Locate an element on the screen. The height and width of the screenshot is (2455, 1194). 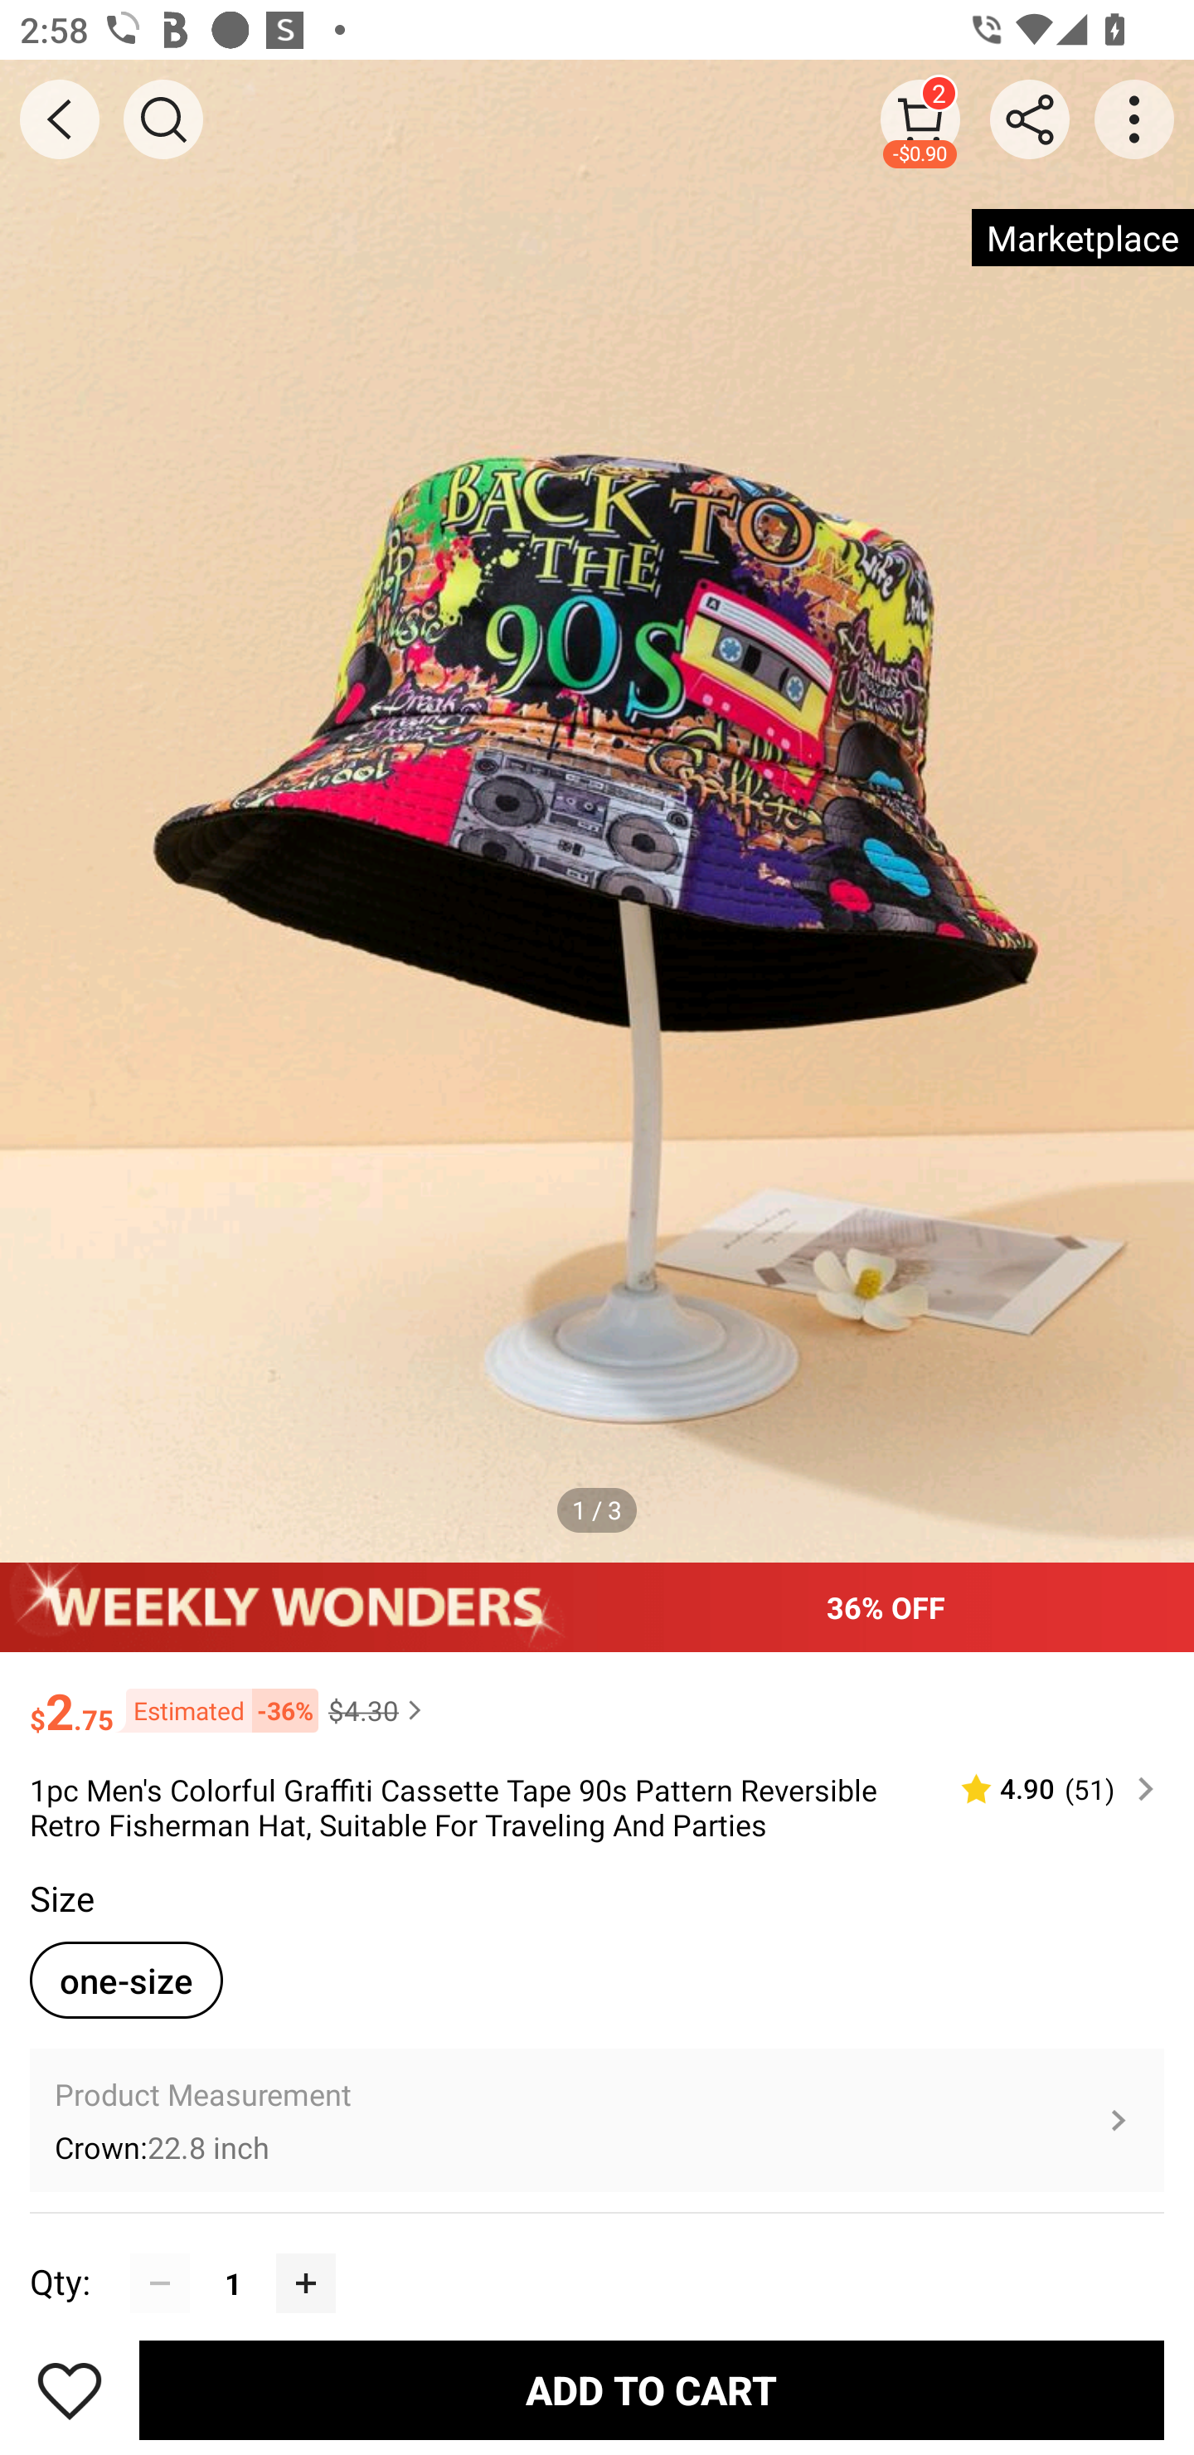
ADD TO CART is located at coordinates (652, 2389).